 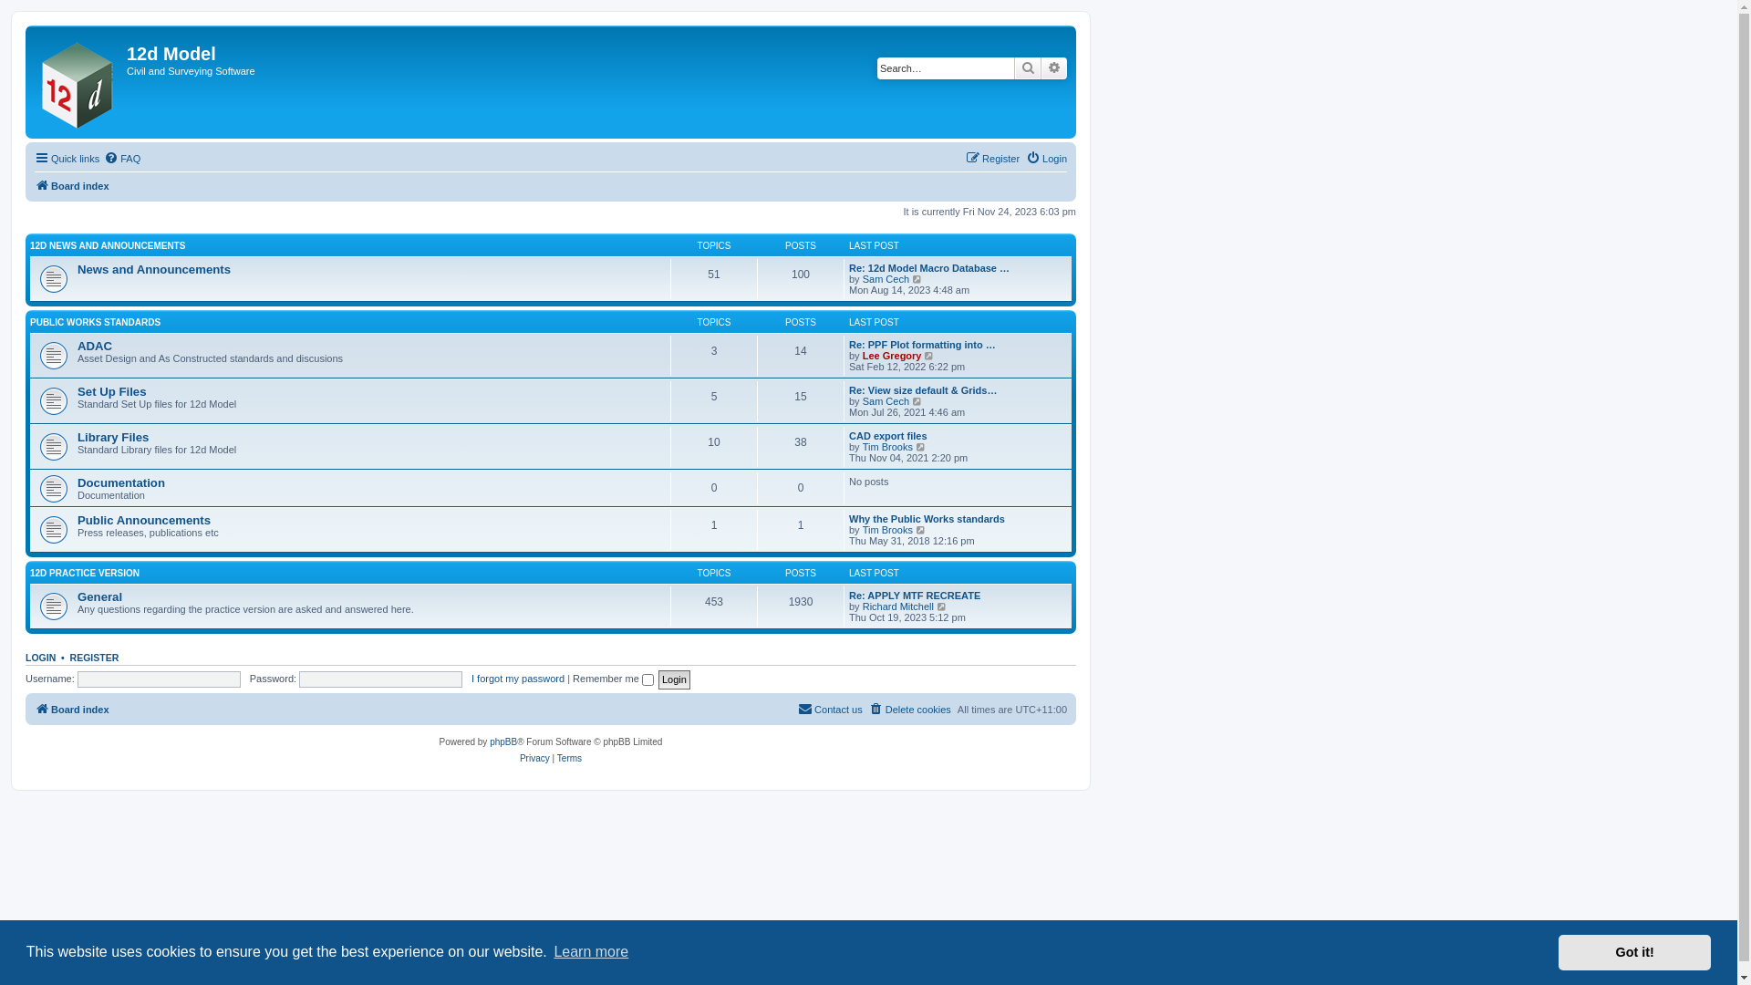 What do you see at coordinates (72, 186) in the screenshot?
I see `Board index` at bounding box center [72, 186].